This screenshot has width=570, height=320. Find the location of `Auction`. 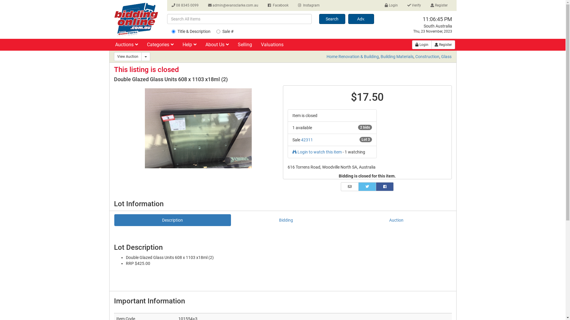

Auction is located at coordinates (396, 220).